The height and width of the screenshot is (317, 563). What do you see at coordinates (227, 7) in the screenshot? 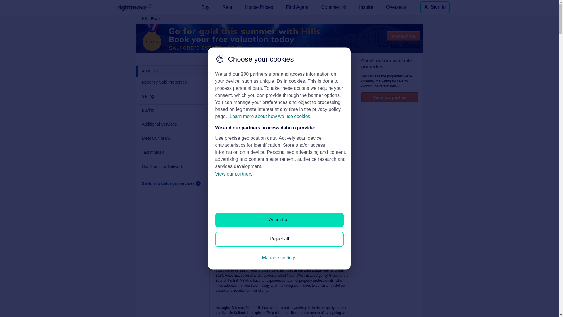
I see `Rent` at bounding box center [227, 7].